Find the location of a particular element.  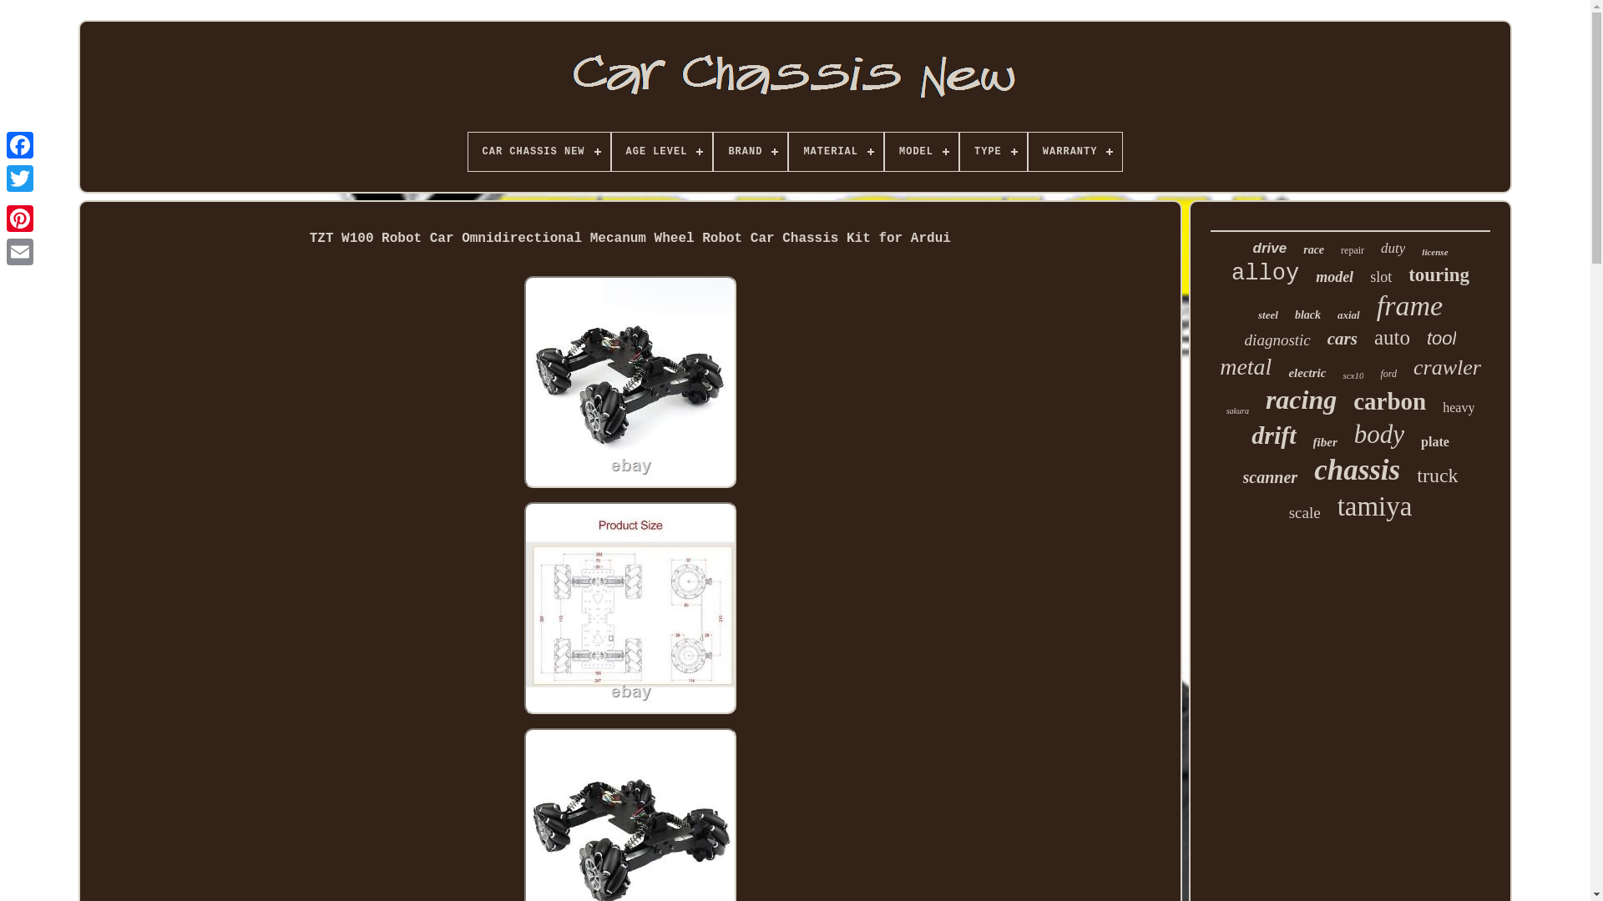

AGE LEVEL is located at coordinates (663, 152).